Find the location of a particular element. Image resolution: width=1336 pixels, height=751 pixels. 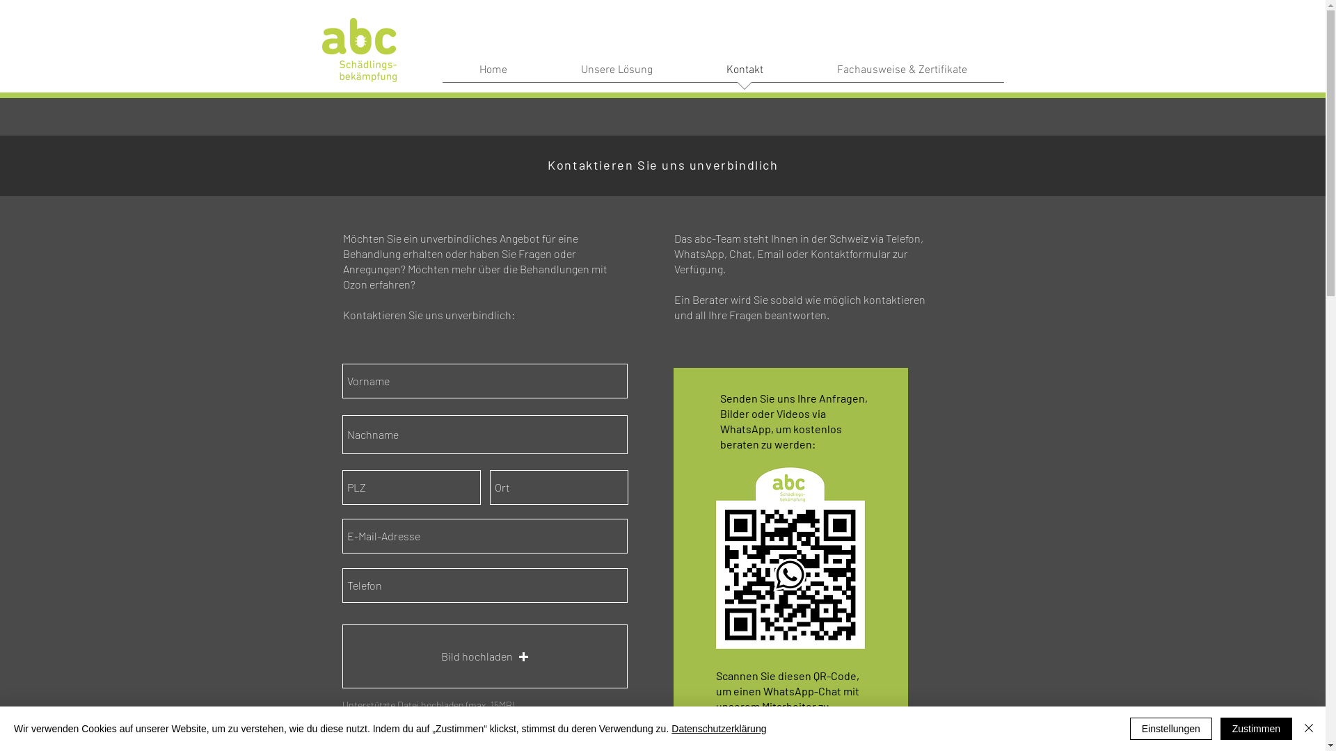

Kontakt is located at coordinates (745, 75).